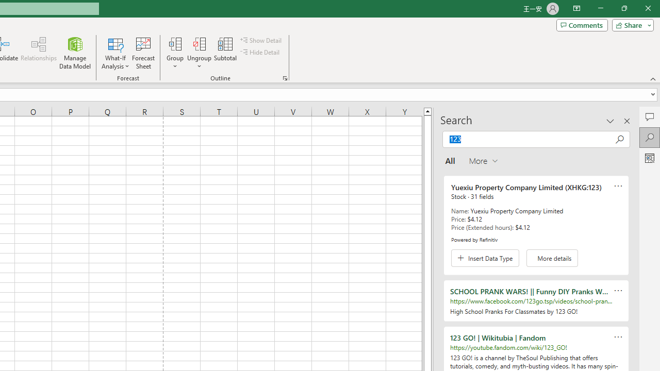 Image resolution: width=660 pixels, height=371 pixels. What do you see at coordinates (653, 78) in the screenshot?
I see `Collapse the Ribbon` at bounding box center [653, 78].